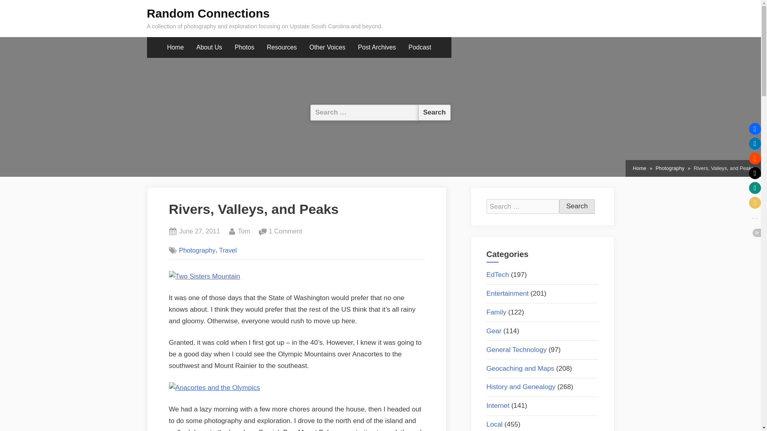  What do you see at coordinates (282, 47) in the screenshot?
I see `Resources` at bounding box center [282, 47].